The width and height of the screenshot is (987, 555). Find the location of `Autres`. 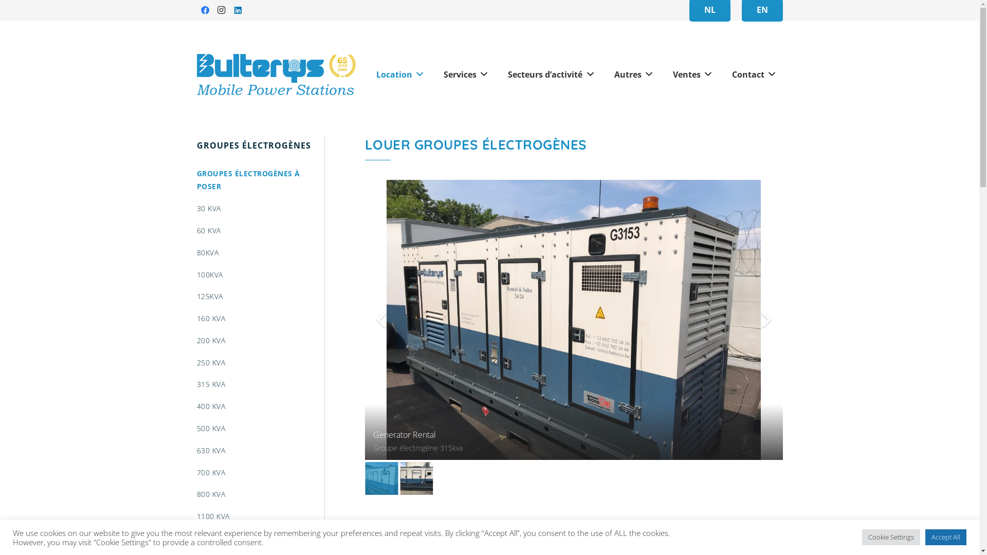

Autres is located at coordinates (633, 75).